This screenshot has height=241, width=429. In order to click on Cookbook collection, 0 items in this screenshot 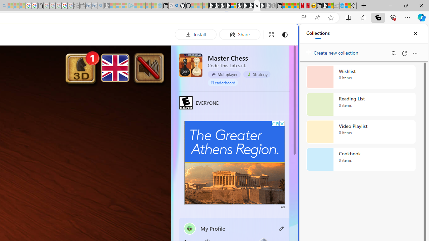, I will do `click(361, 159)`.